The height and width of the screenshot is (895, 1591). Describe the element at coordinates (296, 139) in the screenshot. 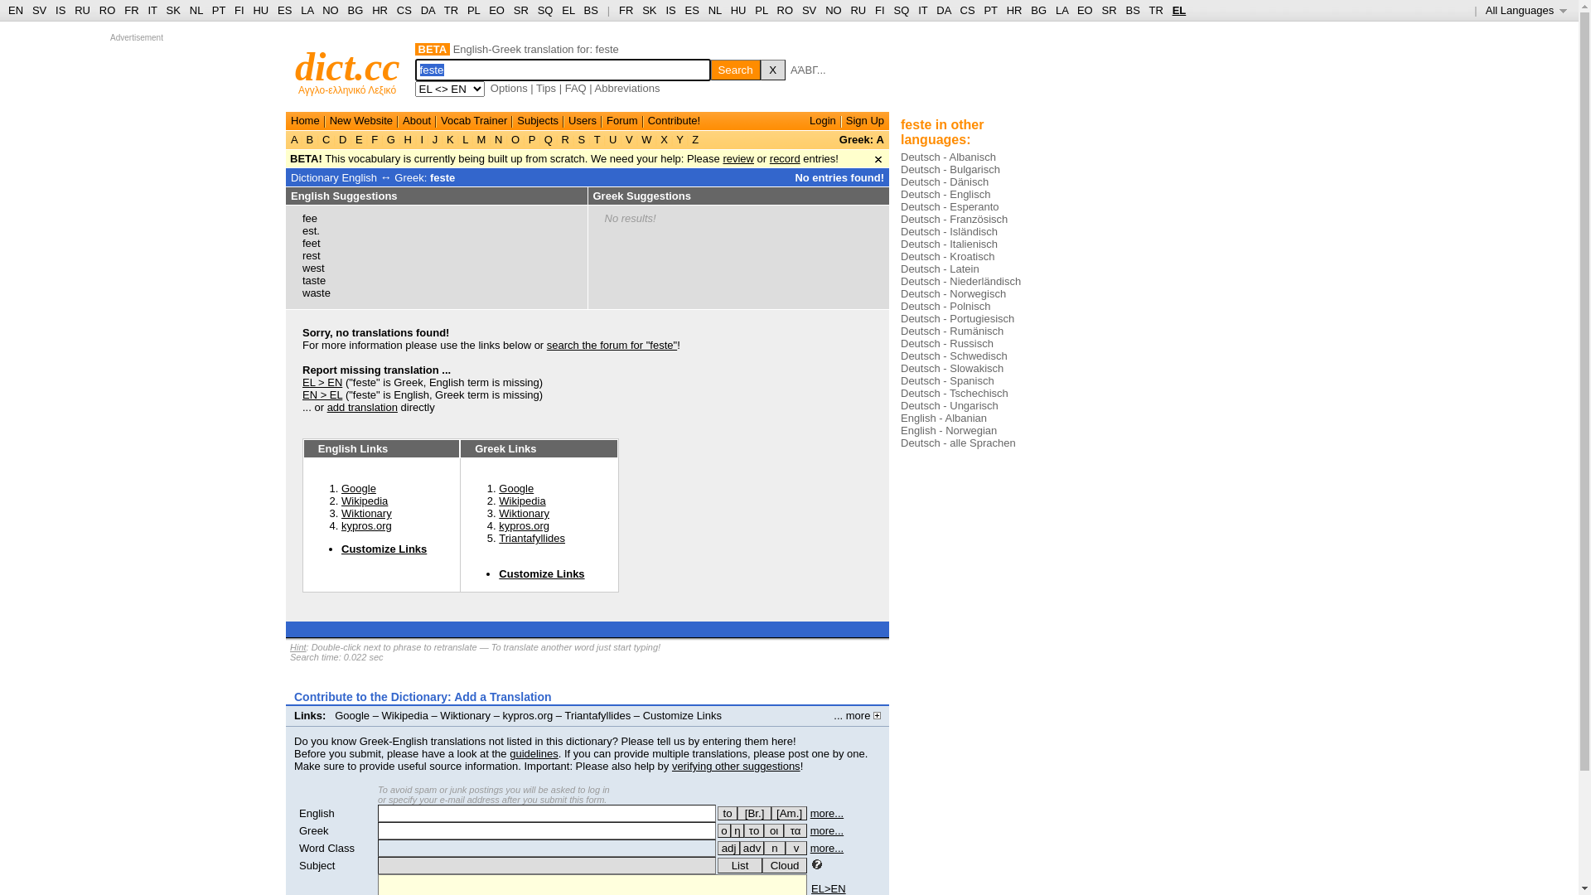

I see `A` at that location.